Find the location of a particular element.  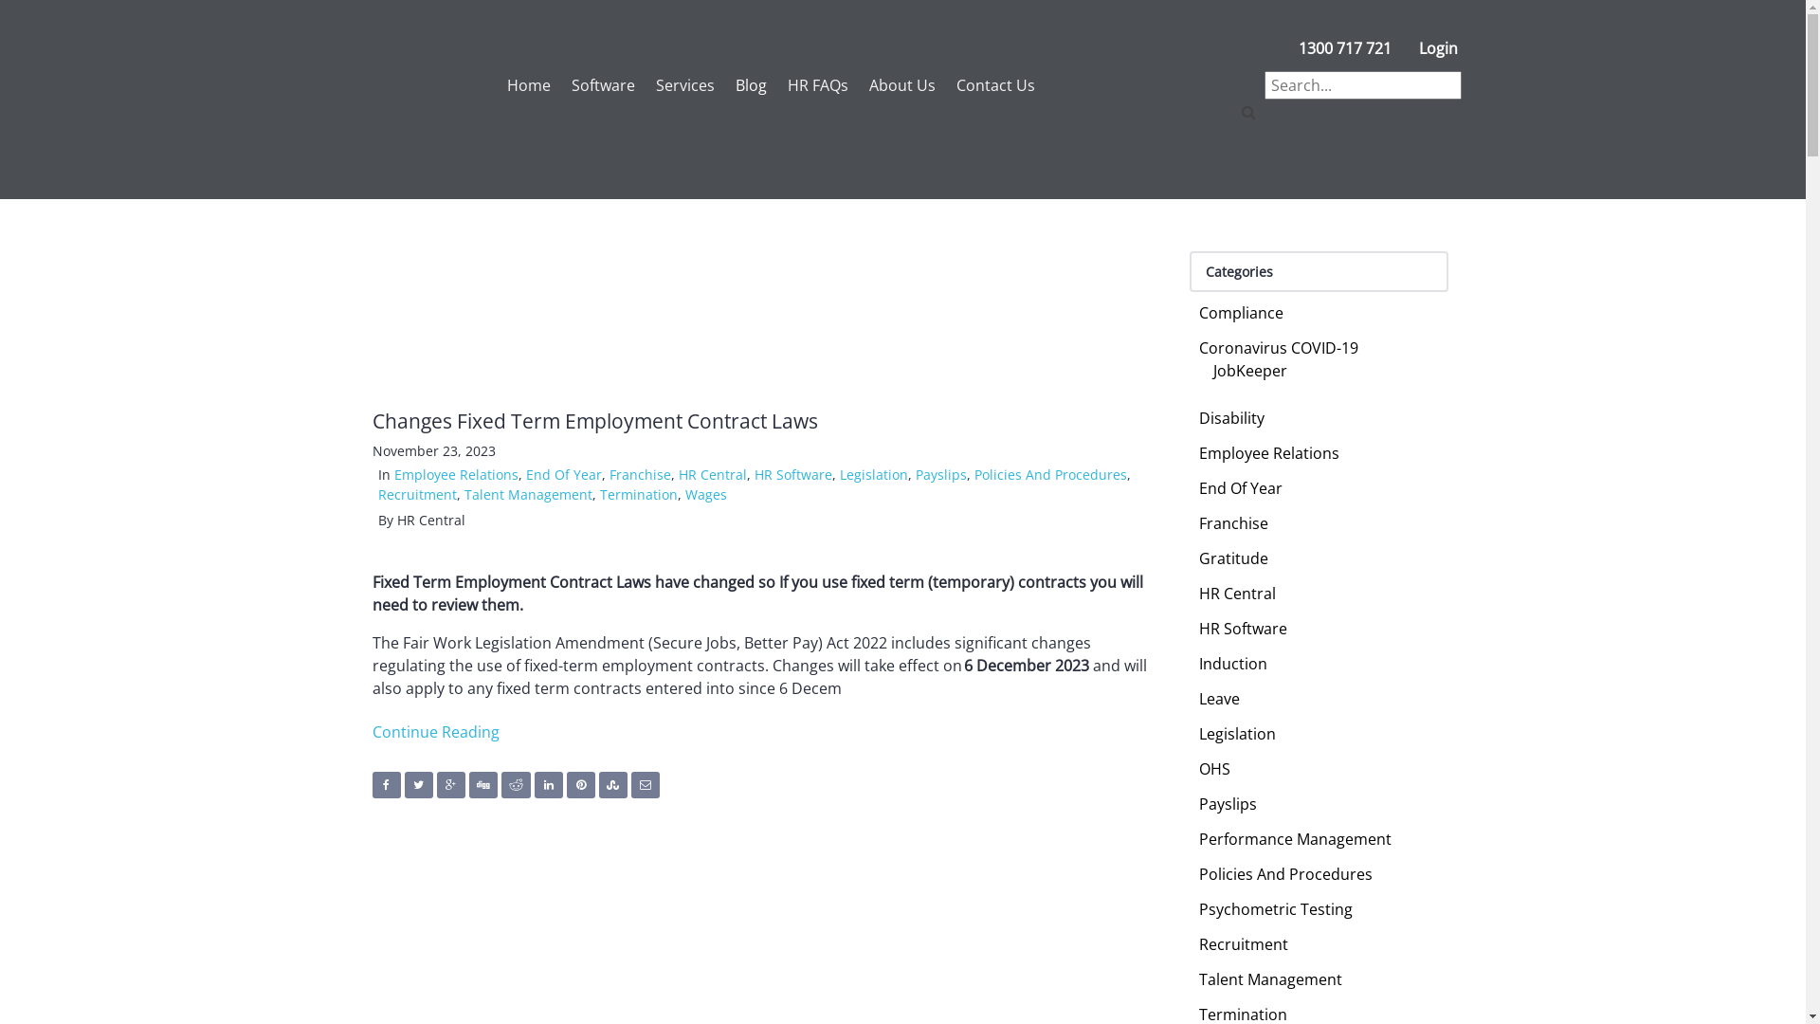

HR FAQs is located at coordinates (812, 85).